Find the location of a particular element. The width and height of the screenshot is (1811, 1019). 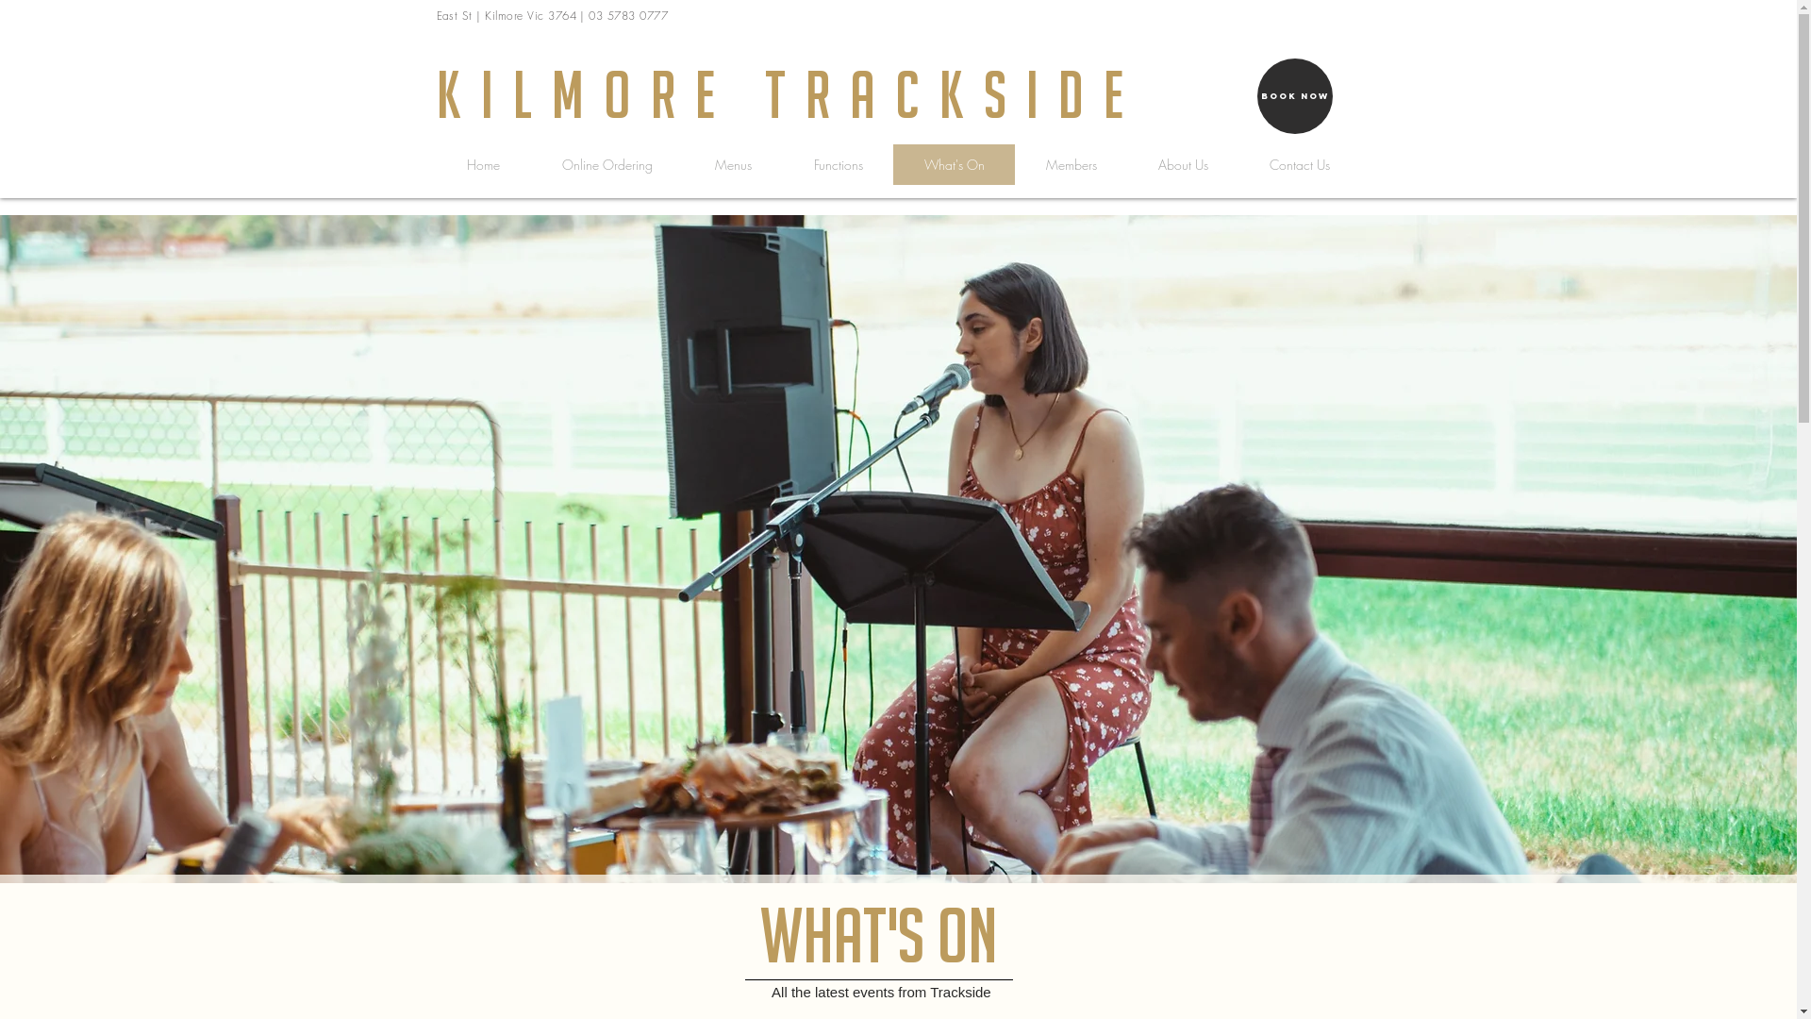

Menus is located at coordinates (732, 164).